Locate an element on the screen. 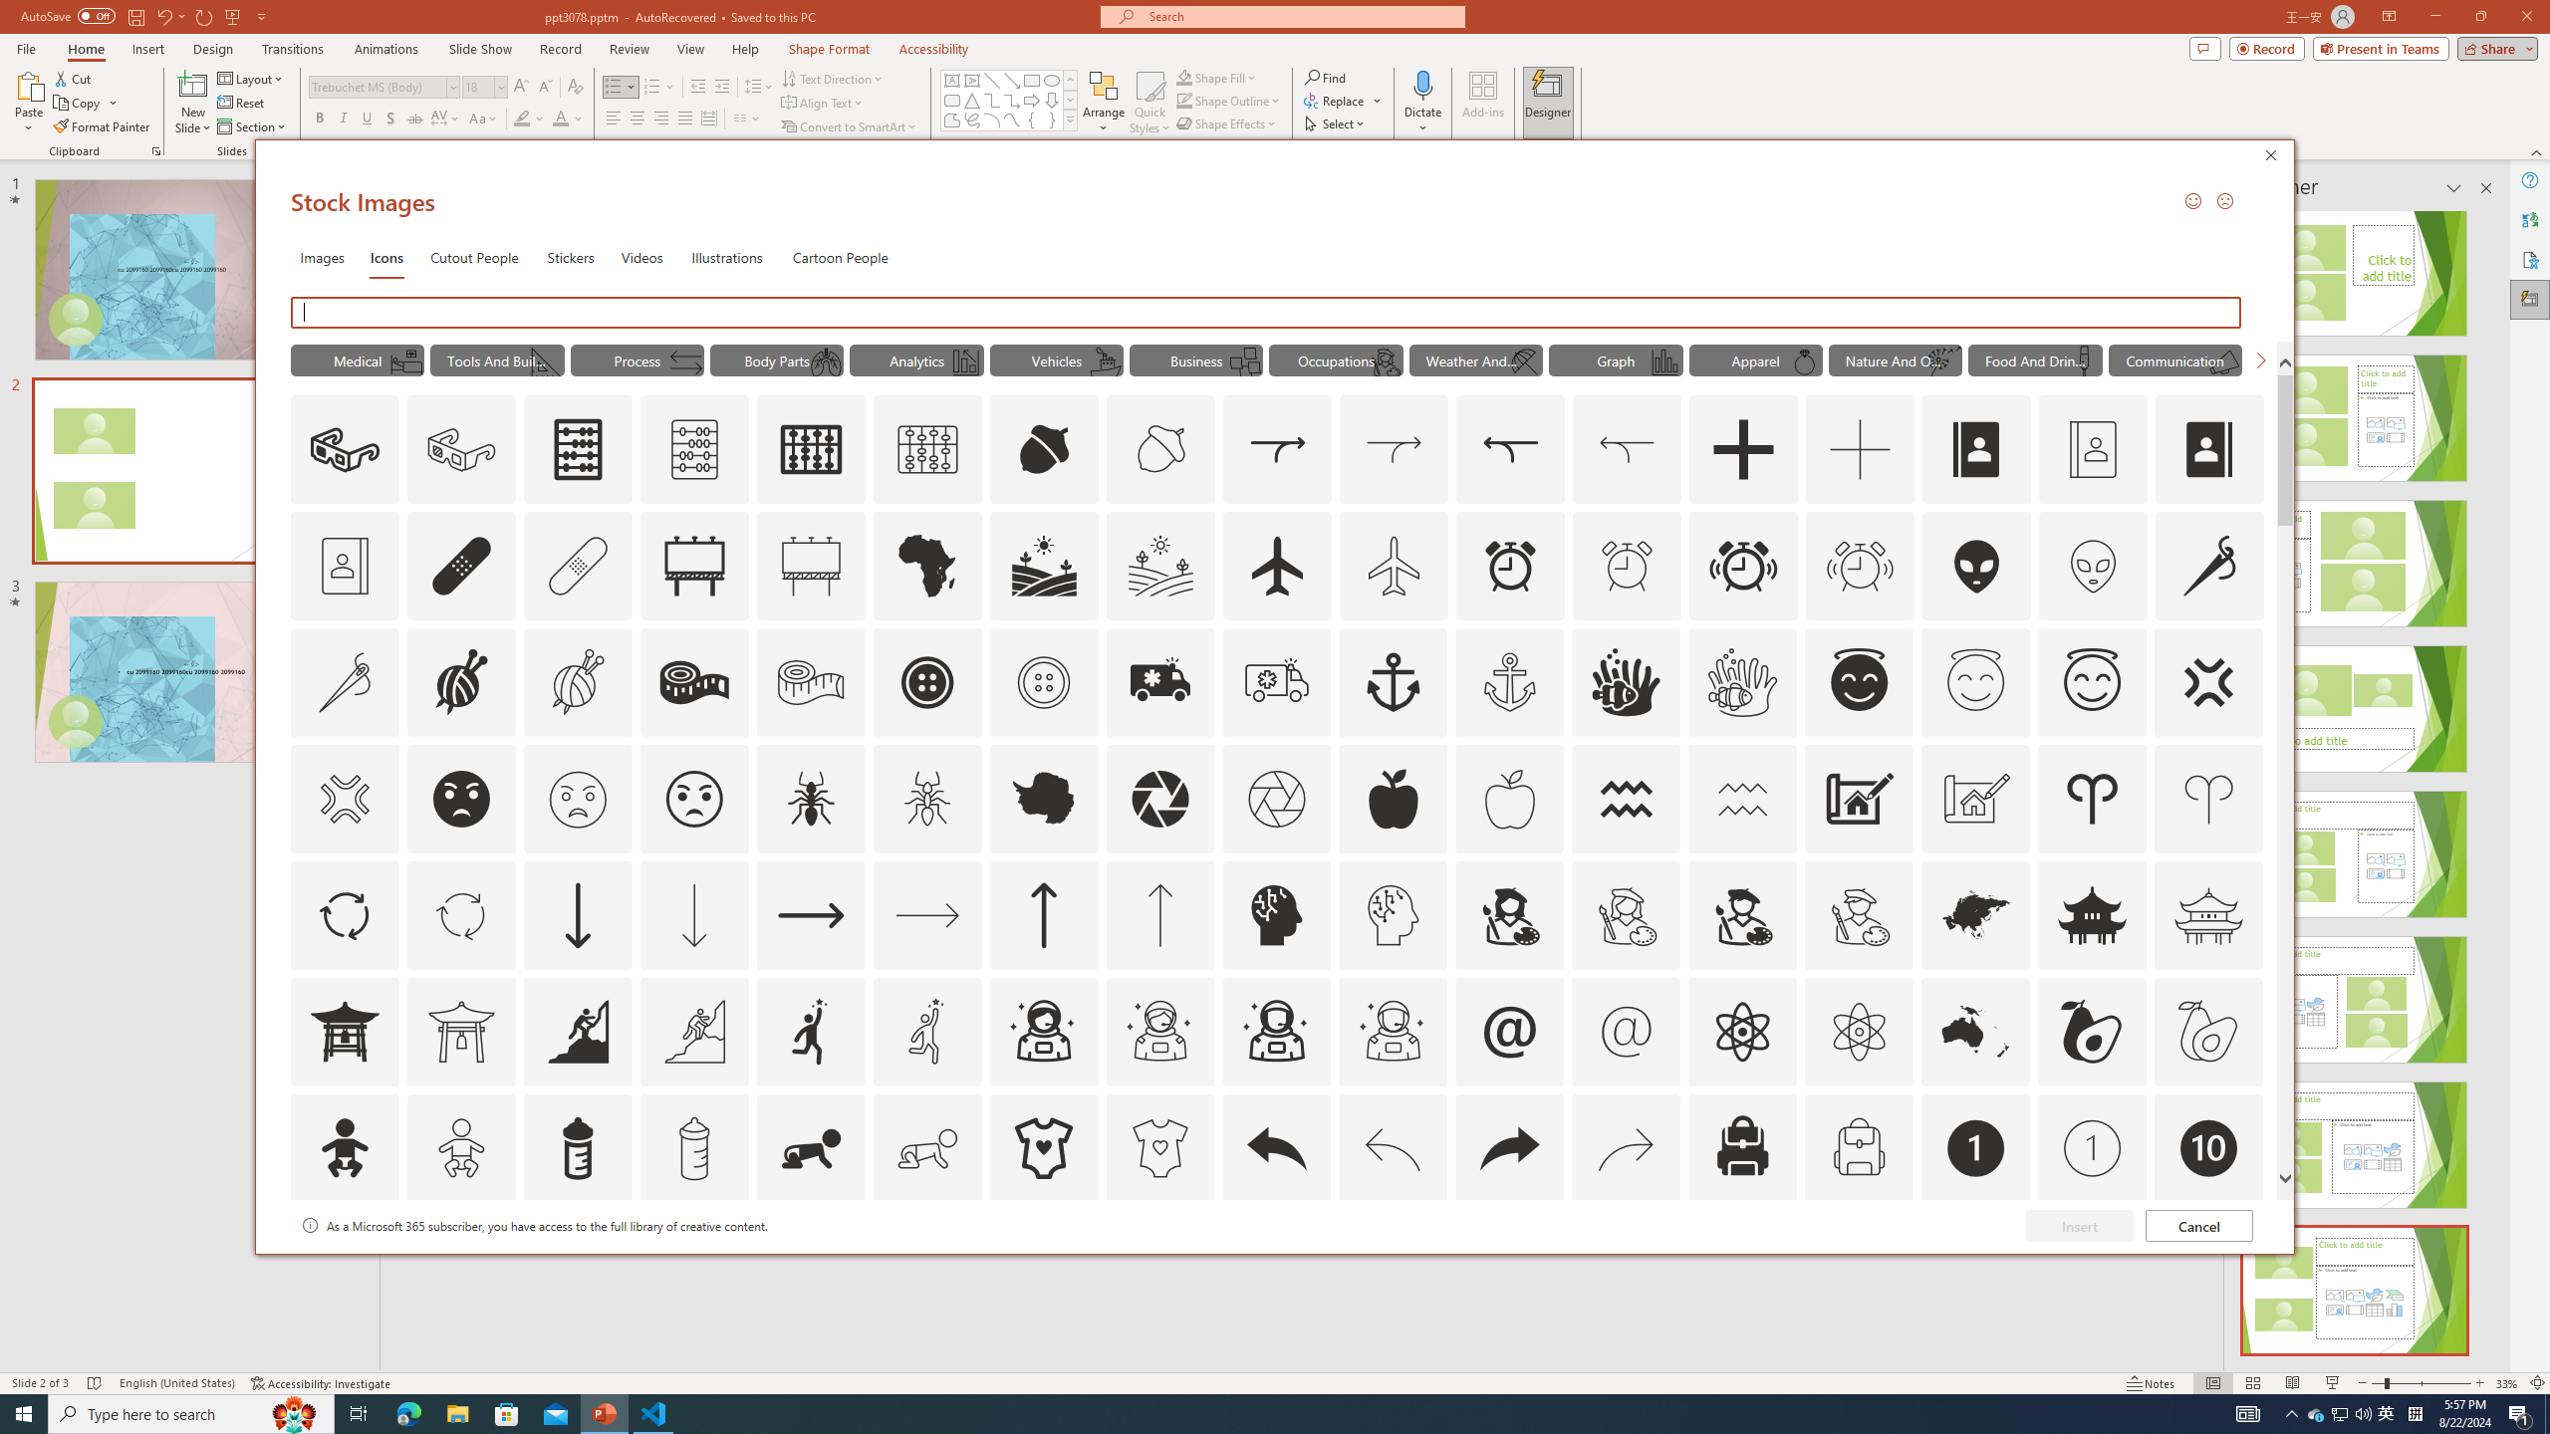  AutomationID: Icons_BabyOnesie_M is located at coordinates (1159, 1148).